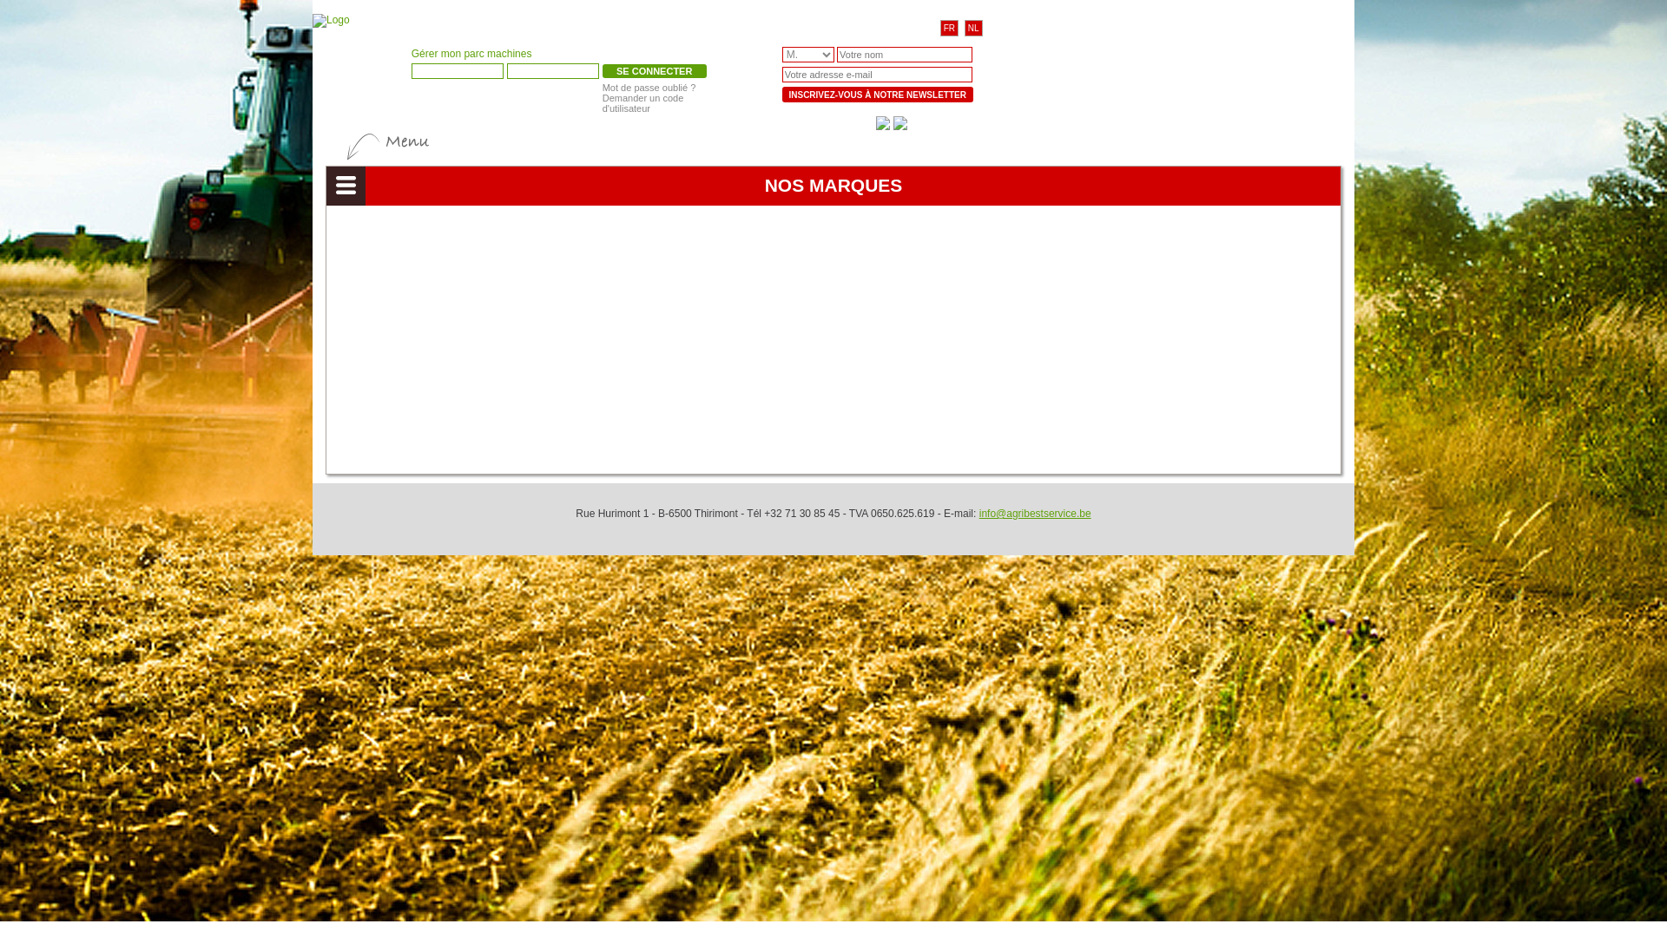 Image resolution: width=1667 pixels, height=937 pixels. Describe the element at coordinates (655, 71) in the screenshot. I see `Se connecter` at that location.